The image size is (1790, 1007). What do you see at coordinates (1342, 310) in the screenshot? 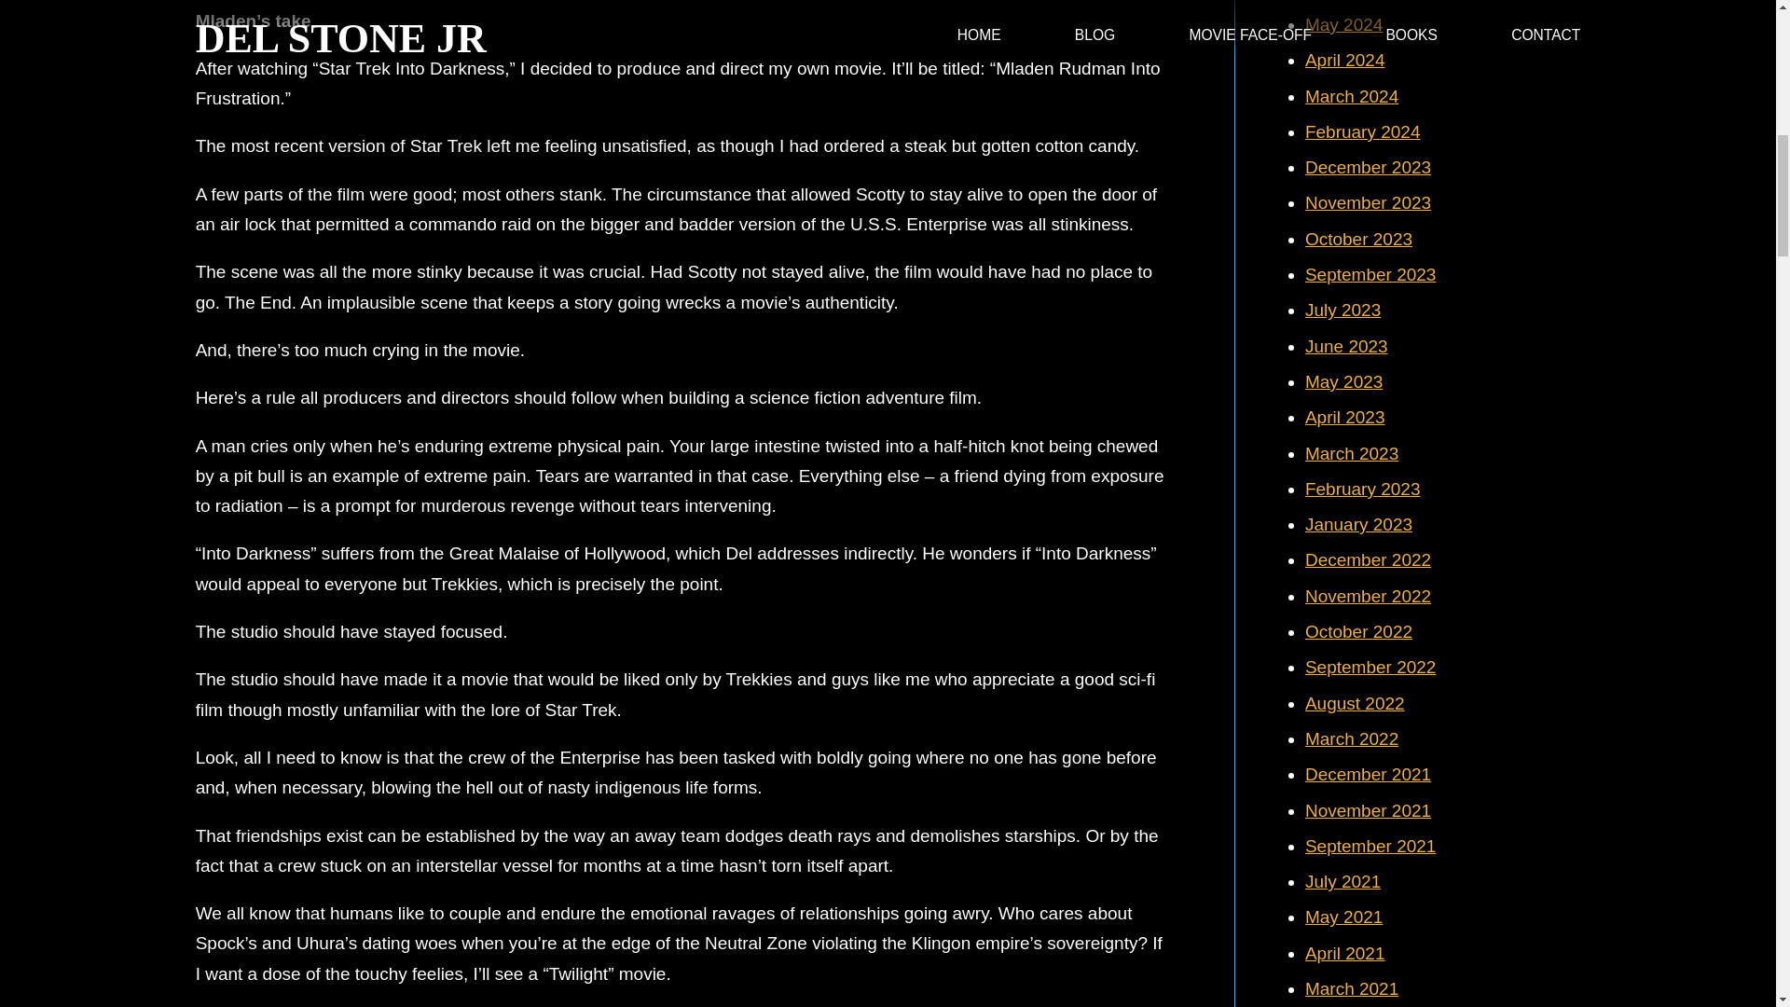
I see `July 2023` at bounding box center [1342, 310].